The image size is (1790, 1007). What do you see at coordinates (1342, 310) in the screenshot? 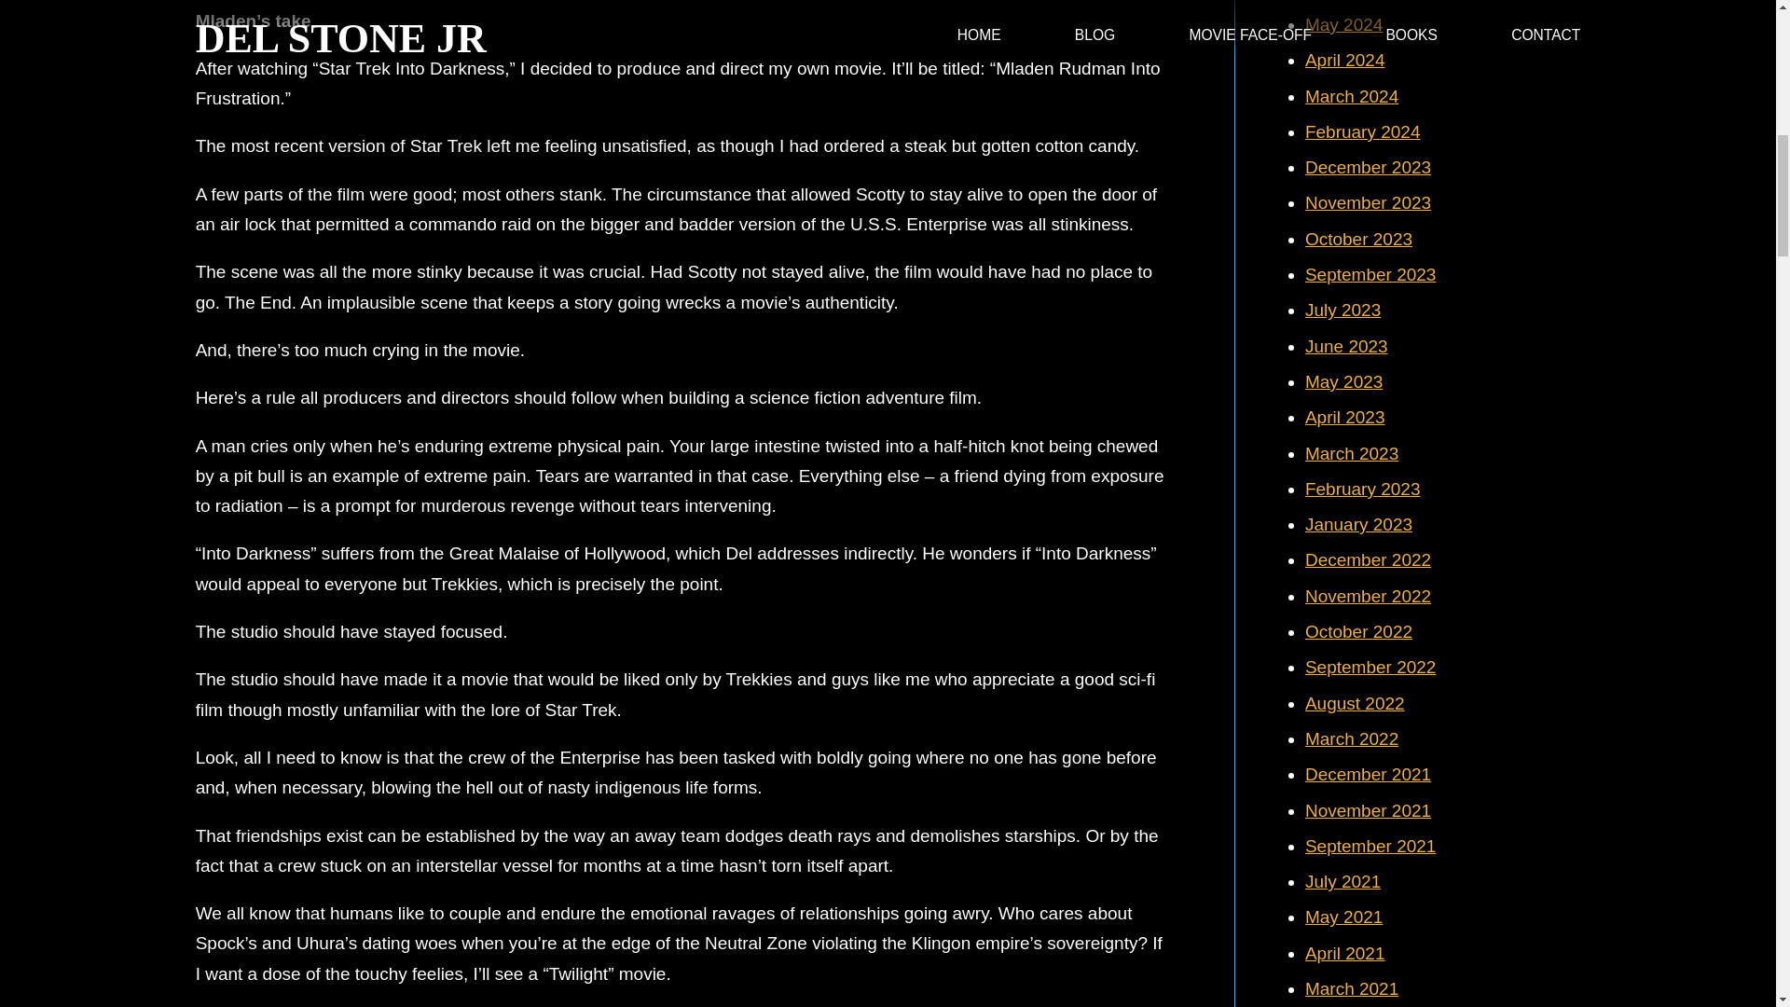
I see `July 2023` at bounding box center [1342, 310].